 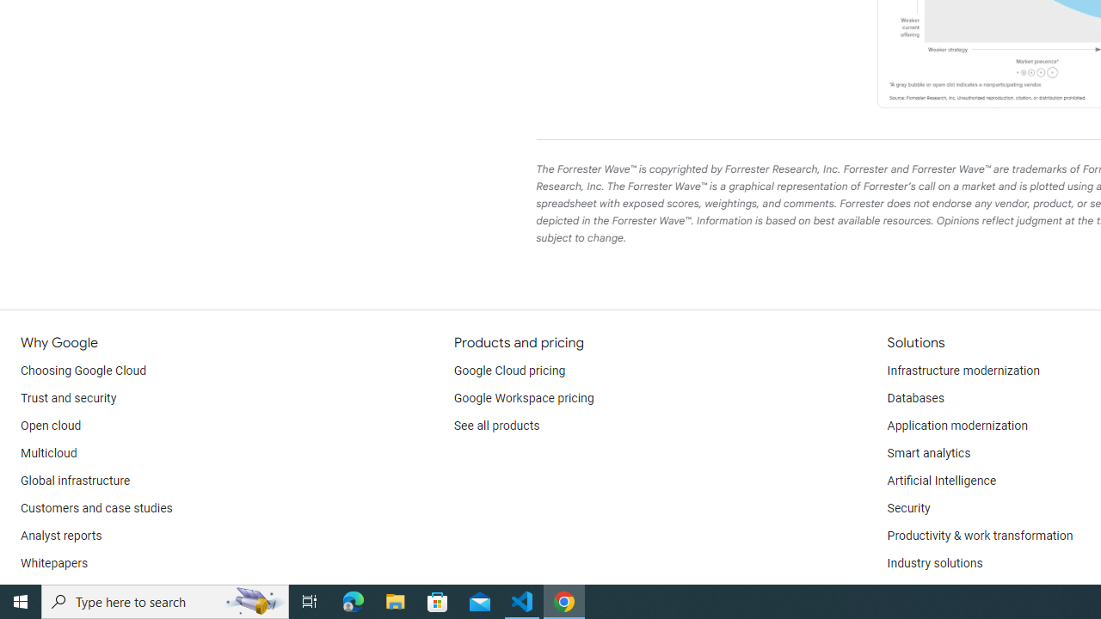 What do you see at coordinates (908, 509) in the screenshot?
I see `Security` at bounding box center [908, 509].